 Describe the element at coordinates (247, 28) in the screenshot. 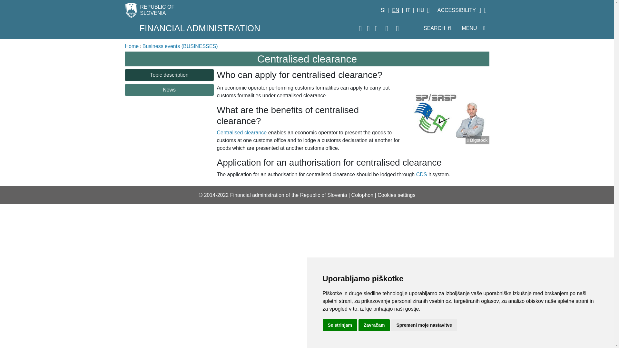

I see `FINANCIAL ADMINISTRATION` at that location.